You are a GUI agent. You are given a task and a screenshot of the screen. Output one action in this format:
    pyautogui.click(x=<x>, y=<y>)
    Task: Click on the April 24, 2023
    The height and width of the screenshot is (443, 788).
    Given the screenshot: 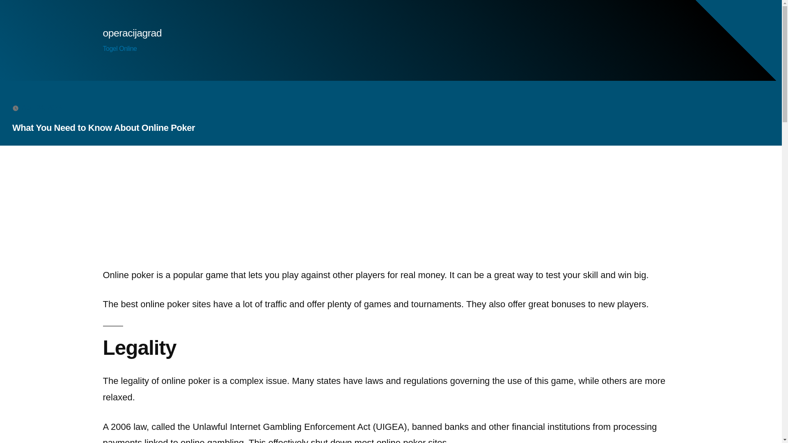 What is the action you would take?
    pyautogui.click(x=41, y=107)
    